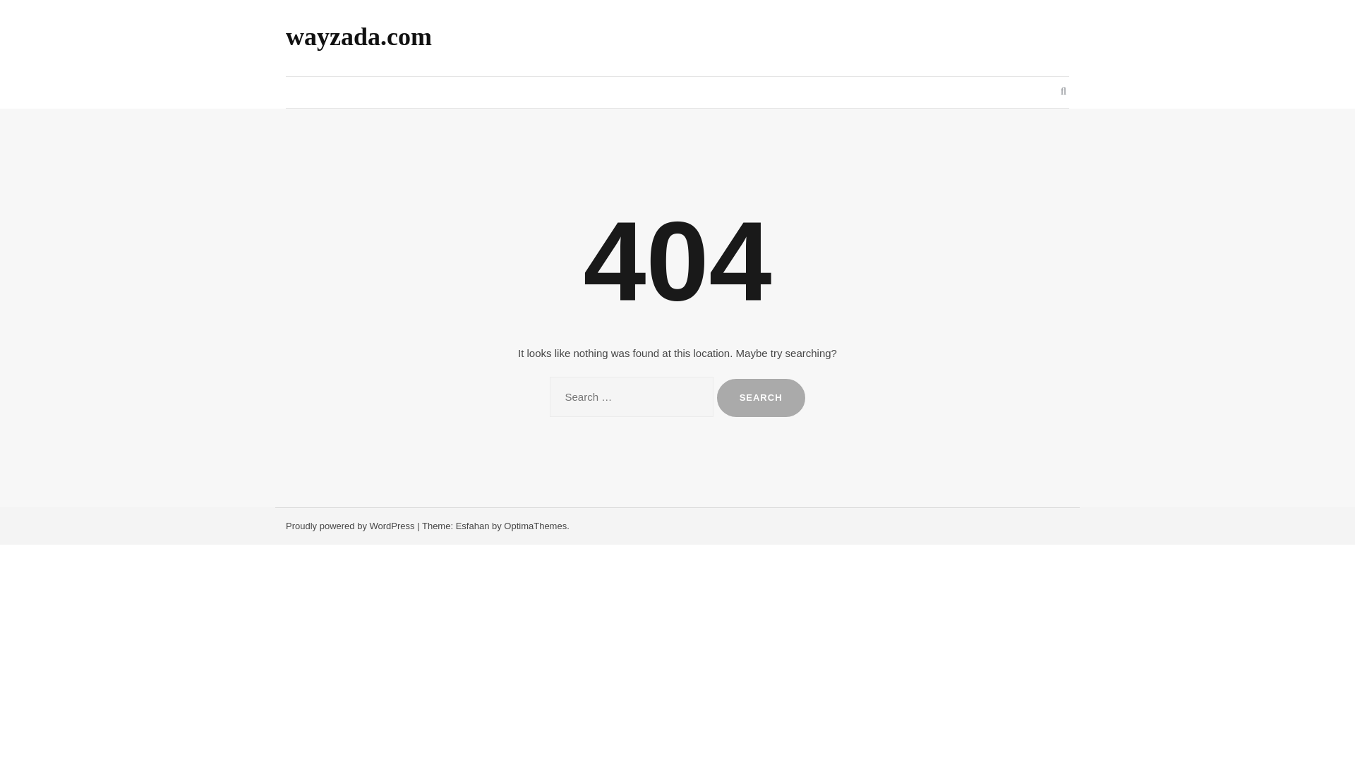  Describe the element at coordinates (359, 37) in the screenshot. I see `wayzada.com` at that location.